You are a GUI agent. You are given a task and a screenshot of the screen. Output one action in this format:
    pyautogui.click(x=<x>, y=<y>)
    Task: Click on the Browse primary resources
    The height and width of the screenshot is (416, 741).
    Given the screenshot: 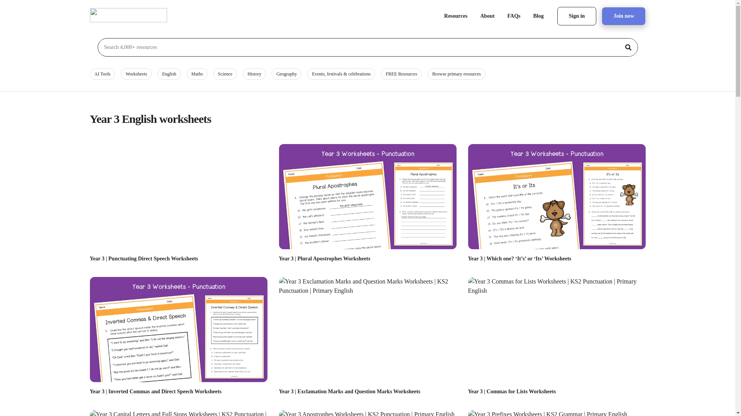 What is the action you would take?
    pyautogui.click(x=456, y=74)
    